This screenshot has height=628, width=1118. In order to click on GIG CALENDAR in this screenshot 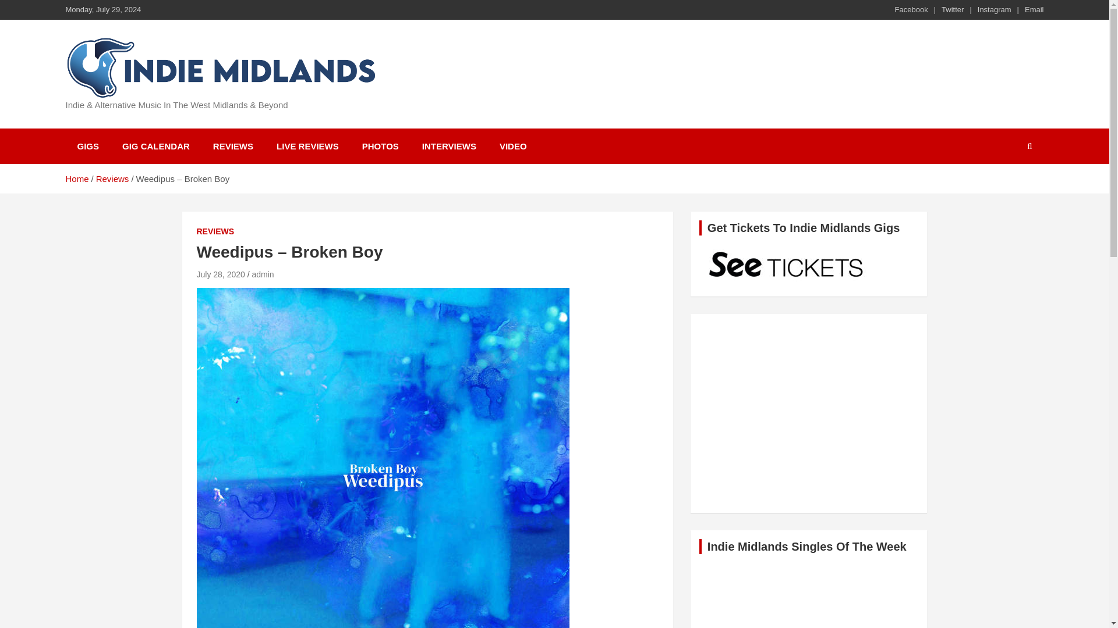, I will do `click(156, 146)`.